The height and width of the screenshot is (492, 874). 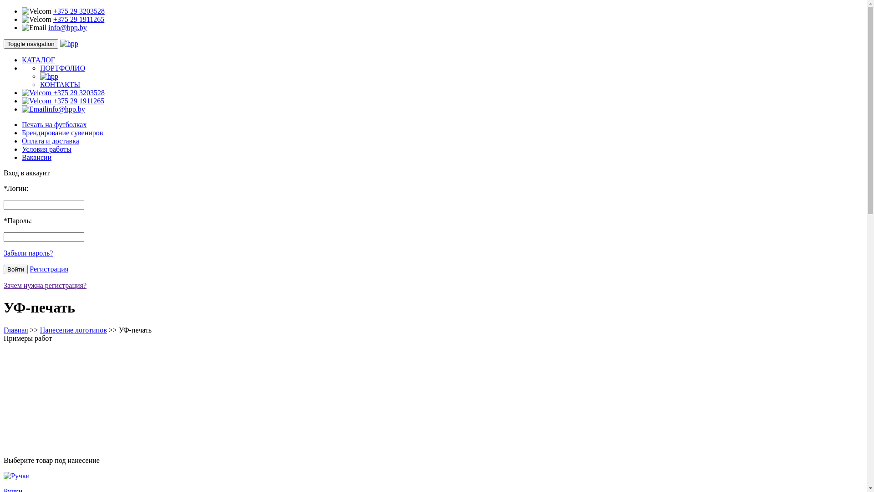 I want to click on +375 29 3203528, so click(x=63, y=93).